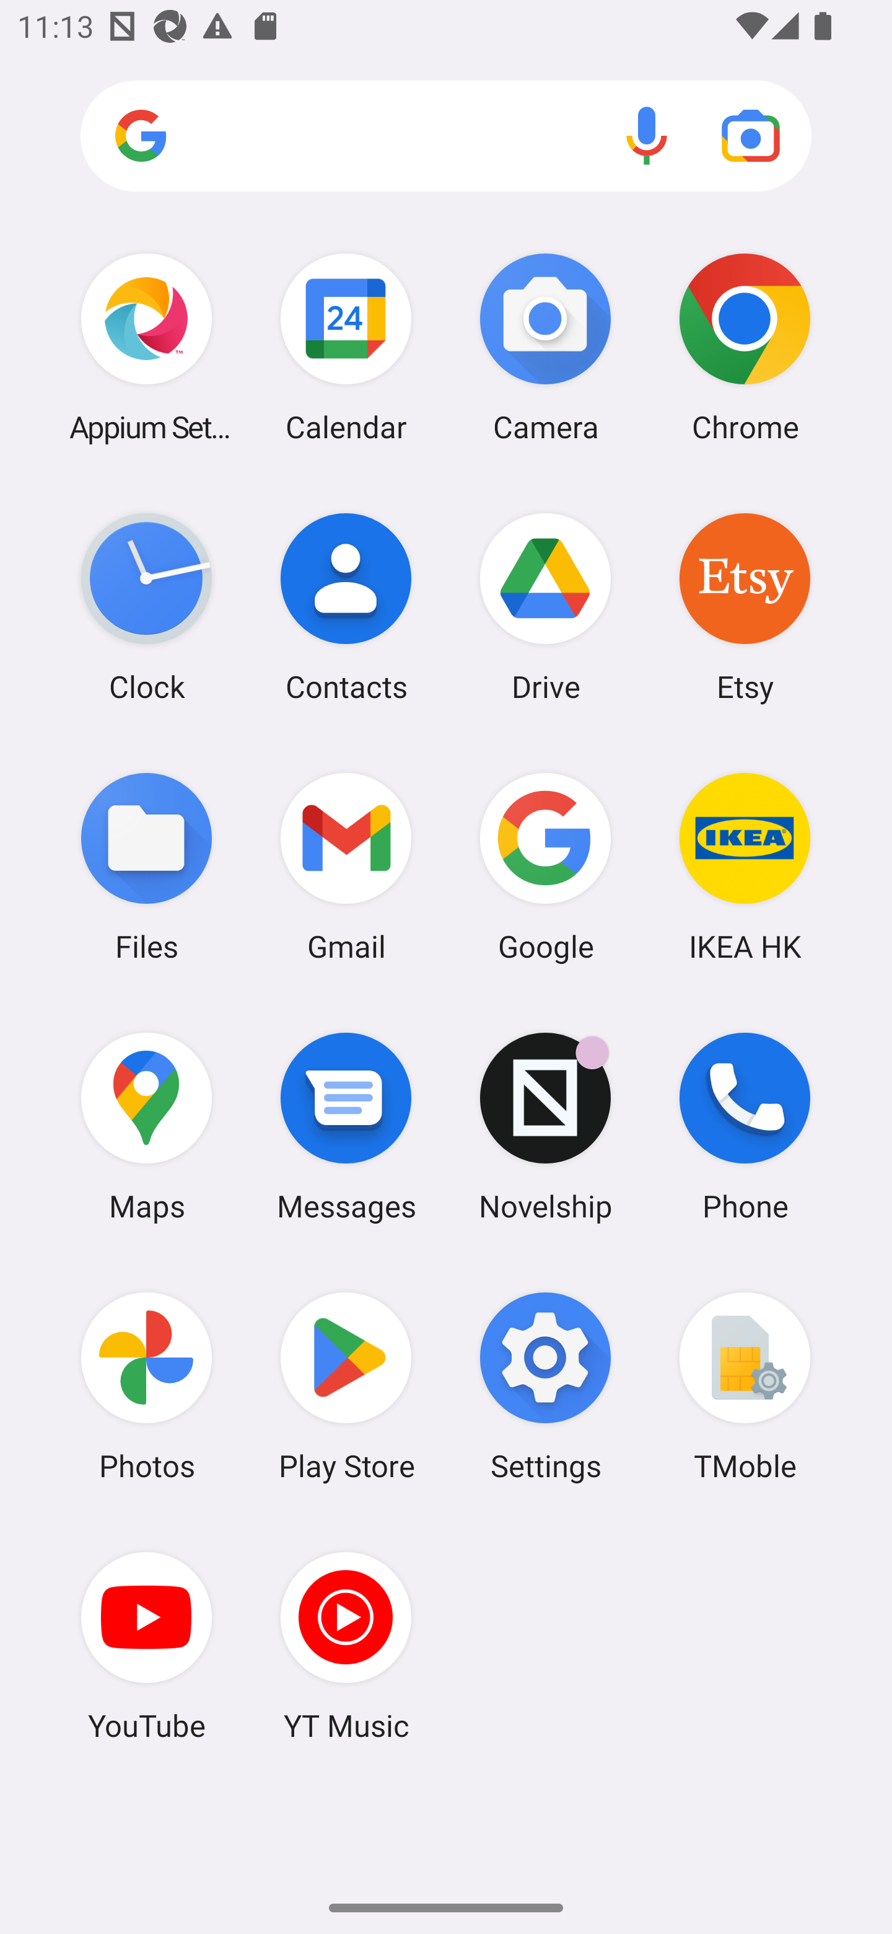  I want to click on Play Store, so click(346, 1387).